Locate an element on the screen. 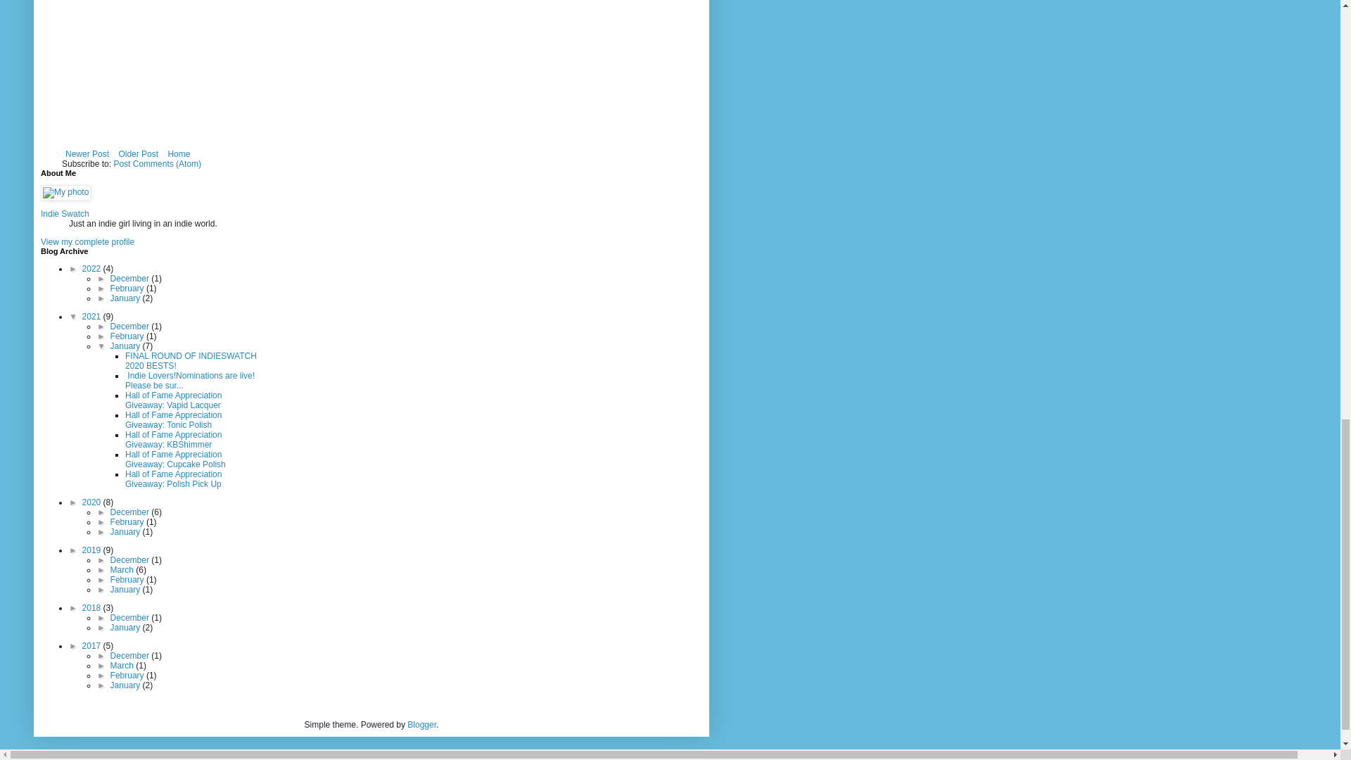 The image size is (1351, 760). 2021 is located at coordinates (93, 316).